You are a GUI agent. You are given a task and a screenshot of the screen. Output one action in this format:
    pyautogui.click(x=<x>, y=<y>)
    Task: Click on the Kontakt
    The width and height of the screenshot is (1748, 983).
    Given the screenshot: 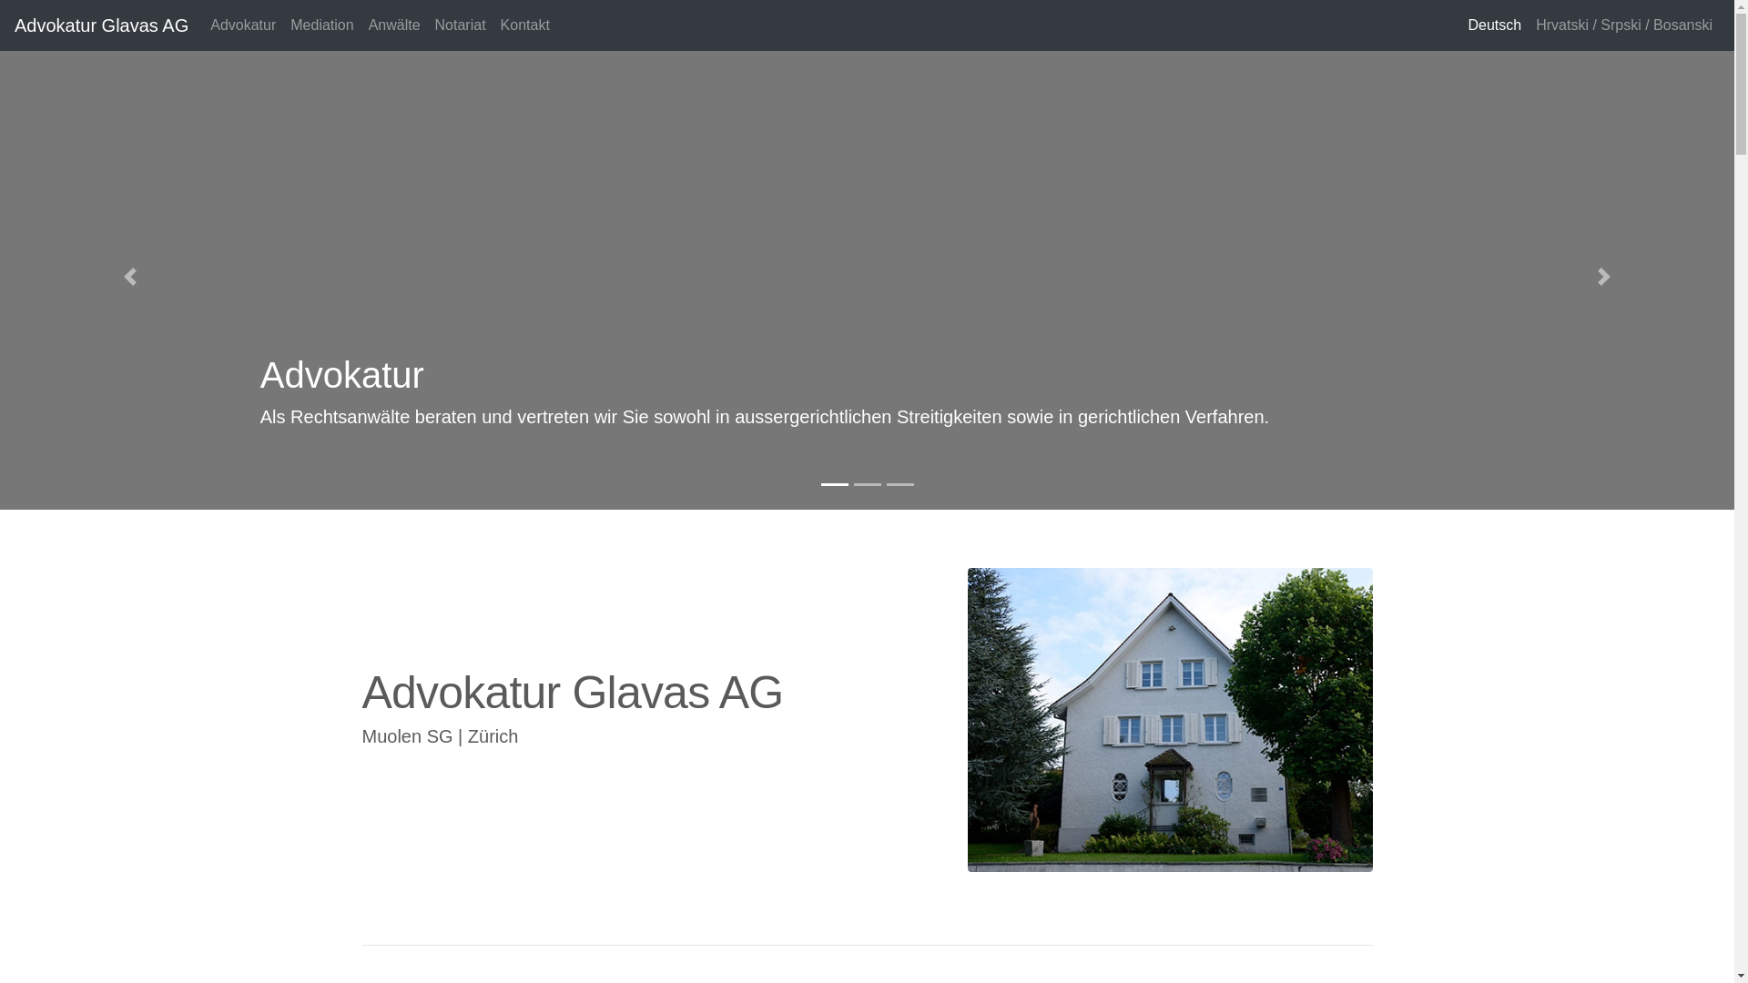 What is the action you would take?
    pyautogui.click(x=525, y=25)
    